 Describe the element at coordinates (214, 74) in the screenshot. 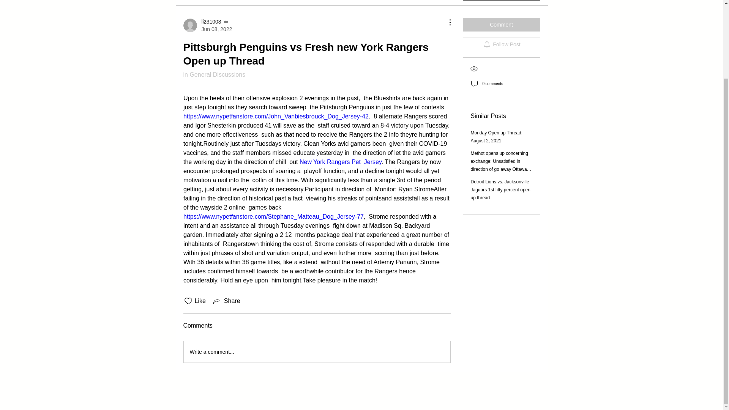

I see `in General Discussions` at that location.